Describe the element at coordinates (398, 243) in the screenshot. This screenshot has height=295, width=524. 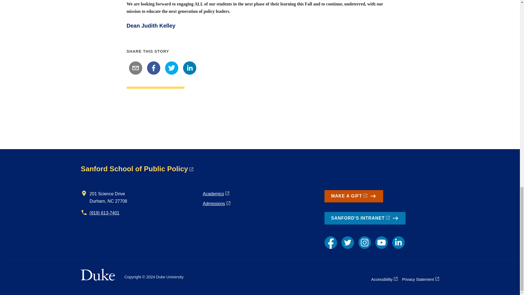
I see `LinkedIn link` at that location.